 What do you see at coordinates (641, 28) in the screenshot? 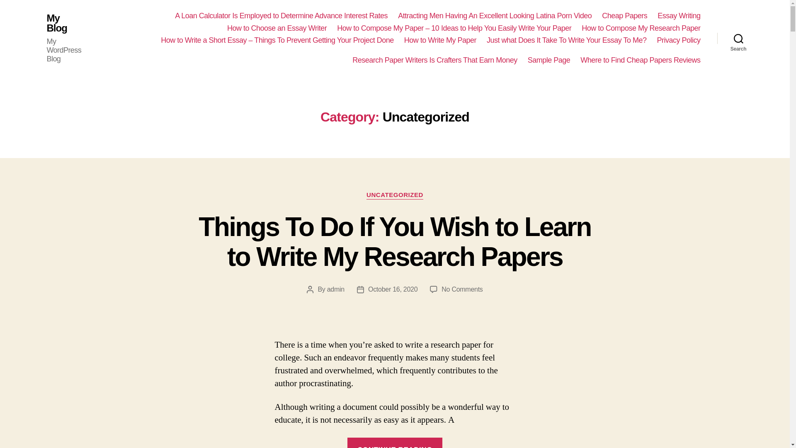
I see `How to Compose My Research Paper` at bounding box center [641, 28].